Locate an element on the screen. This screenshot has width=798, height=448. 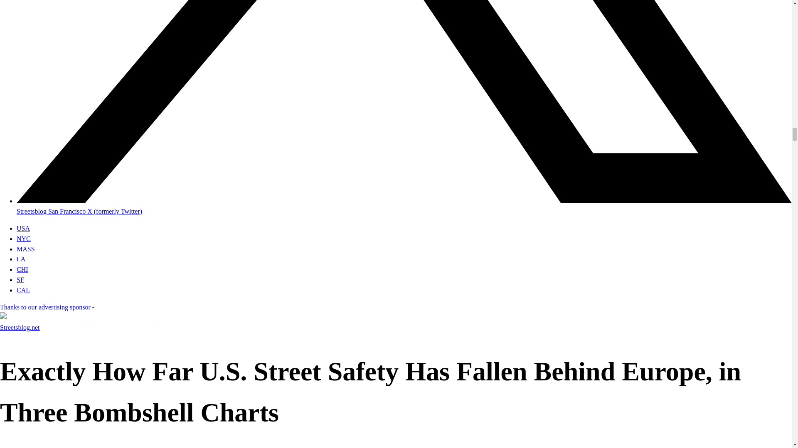
SF is located at coordinates (20, 280).